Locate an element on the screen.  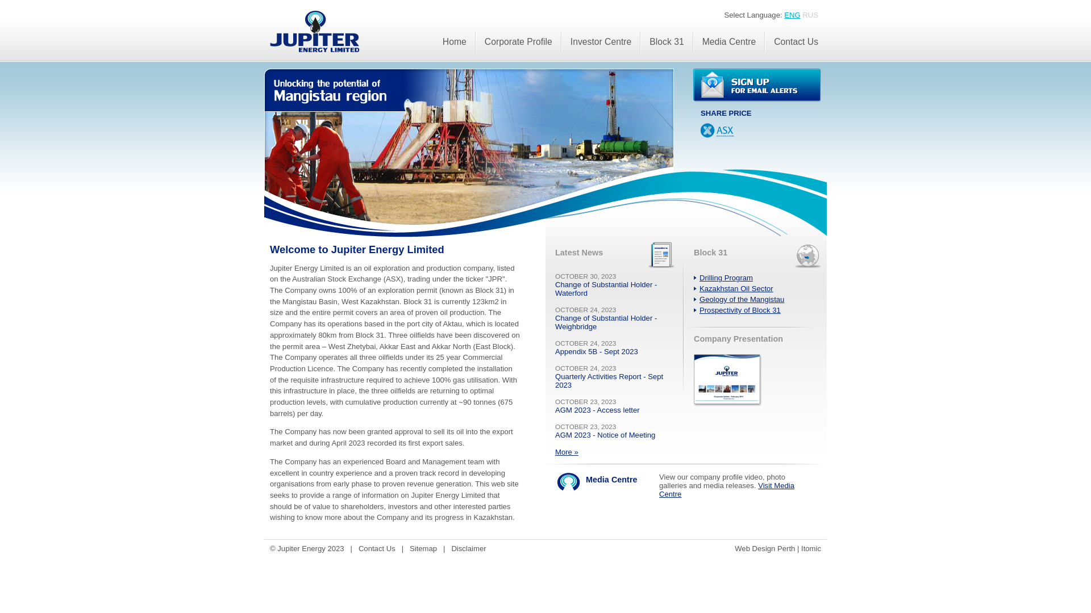
Media Centre is located at coordinates (729, 42).